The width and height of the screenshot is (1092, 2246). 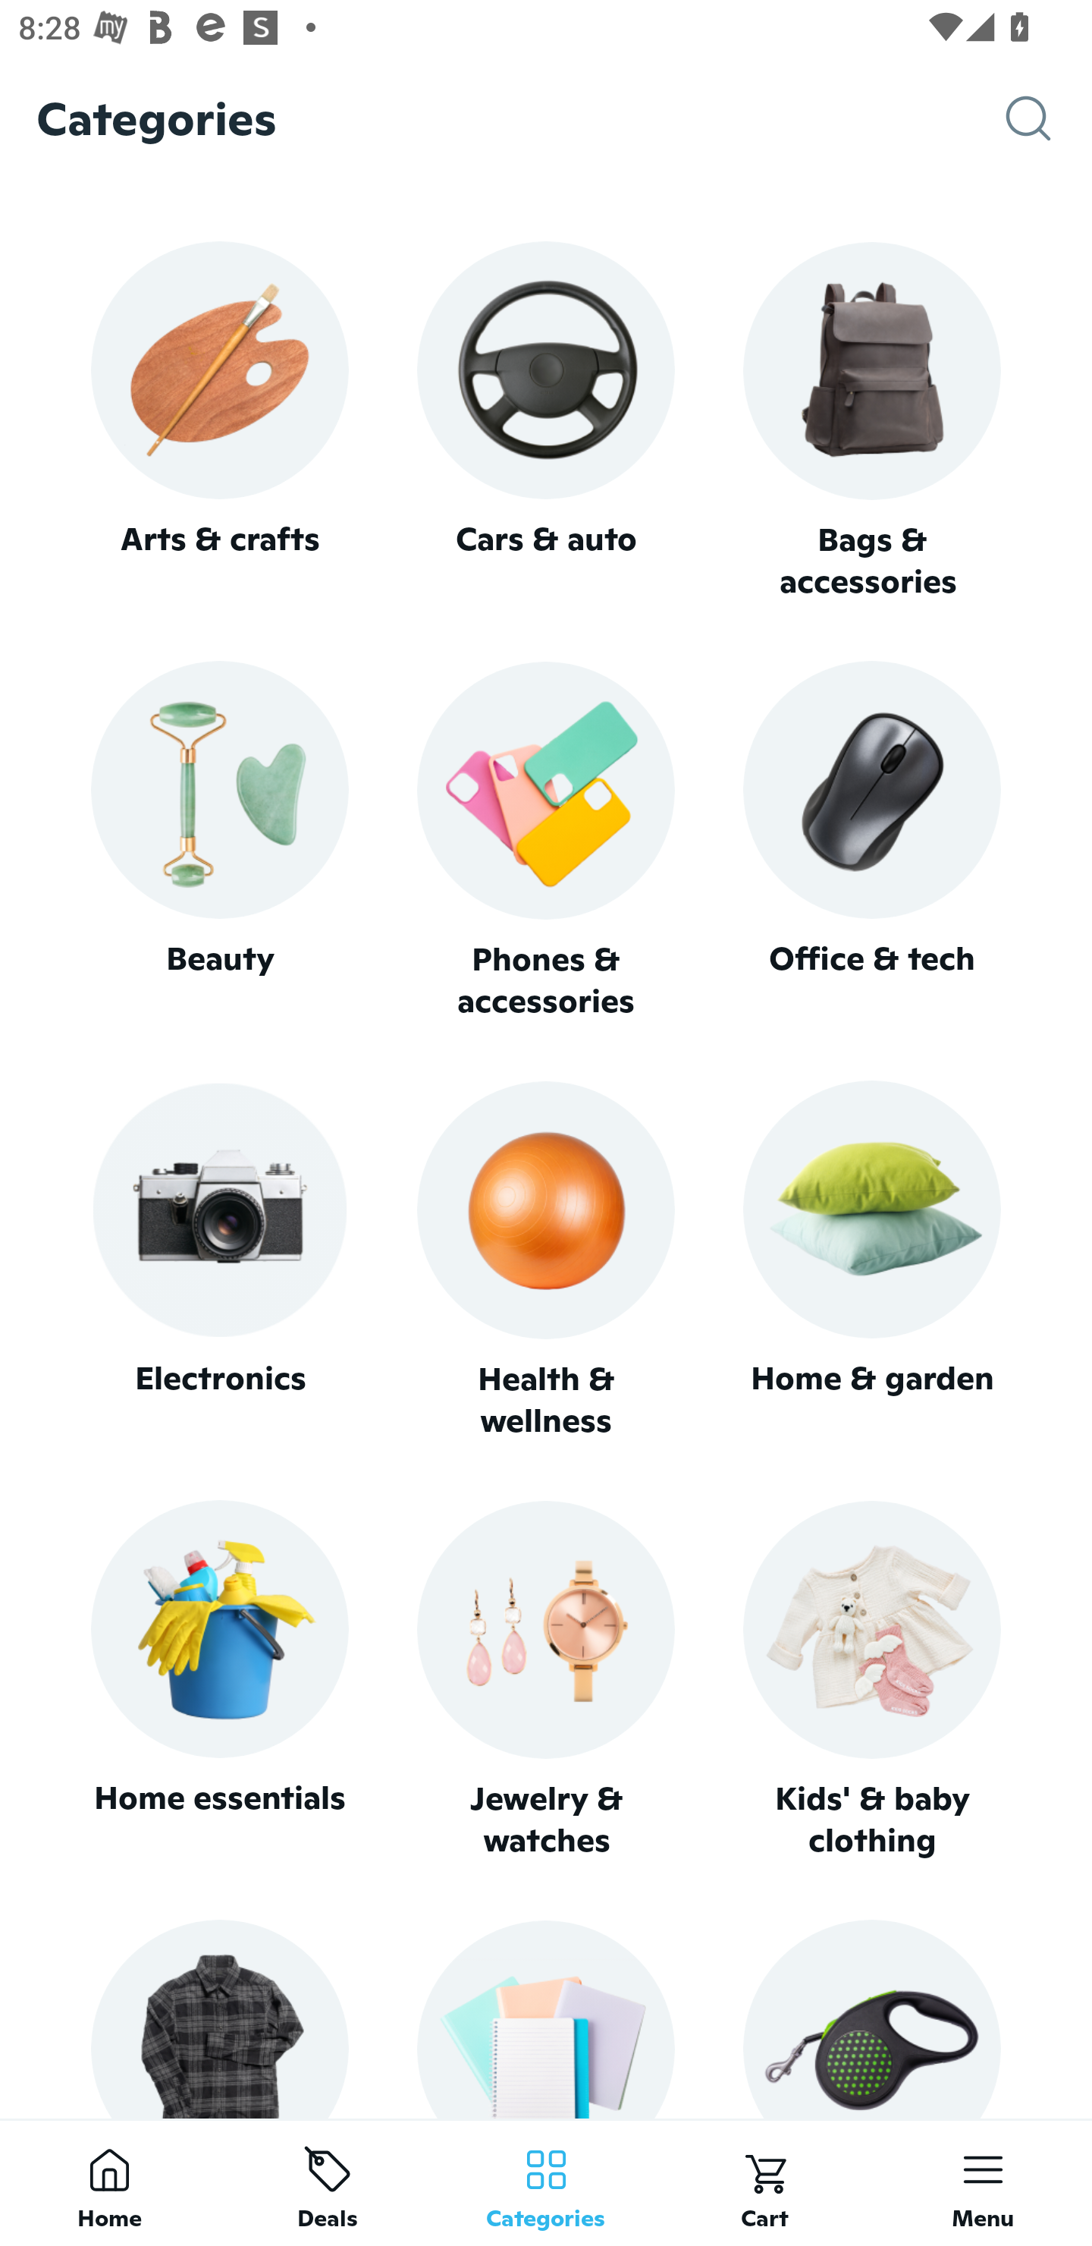 What do you see at coordinates (546, 2018) in the screenshot?
I see `Office & school supplies` at bounding box center [546, 2018].